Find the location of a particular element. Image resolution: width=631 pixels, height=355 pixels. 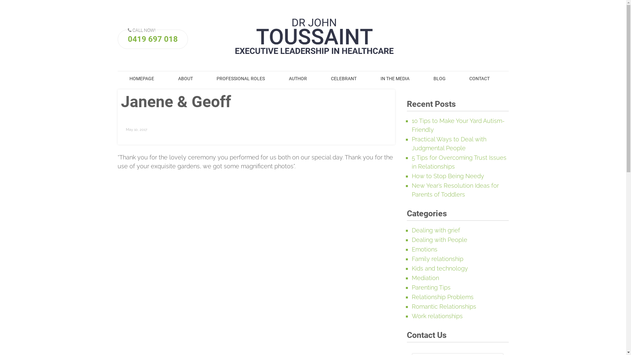

Parenting Tips is located at coordinates (431, 287).